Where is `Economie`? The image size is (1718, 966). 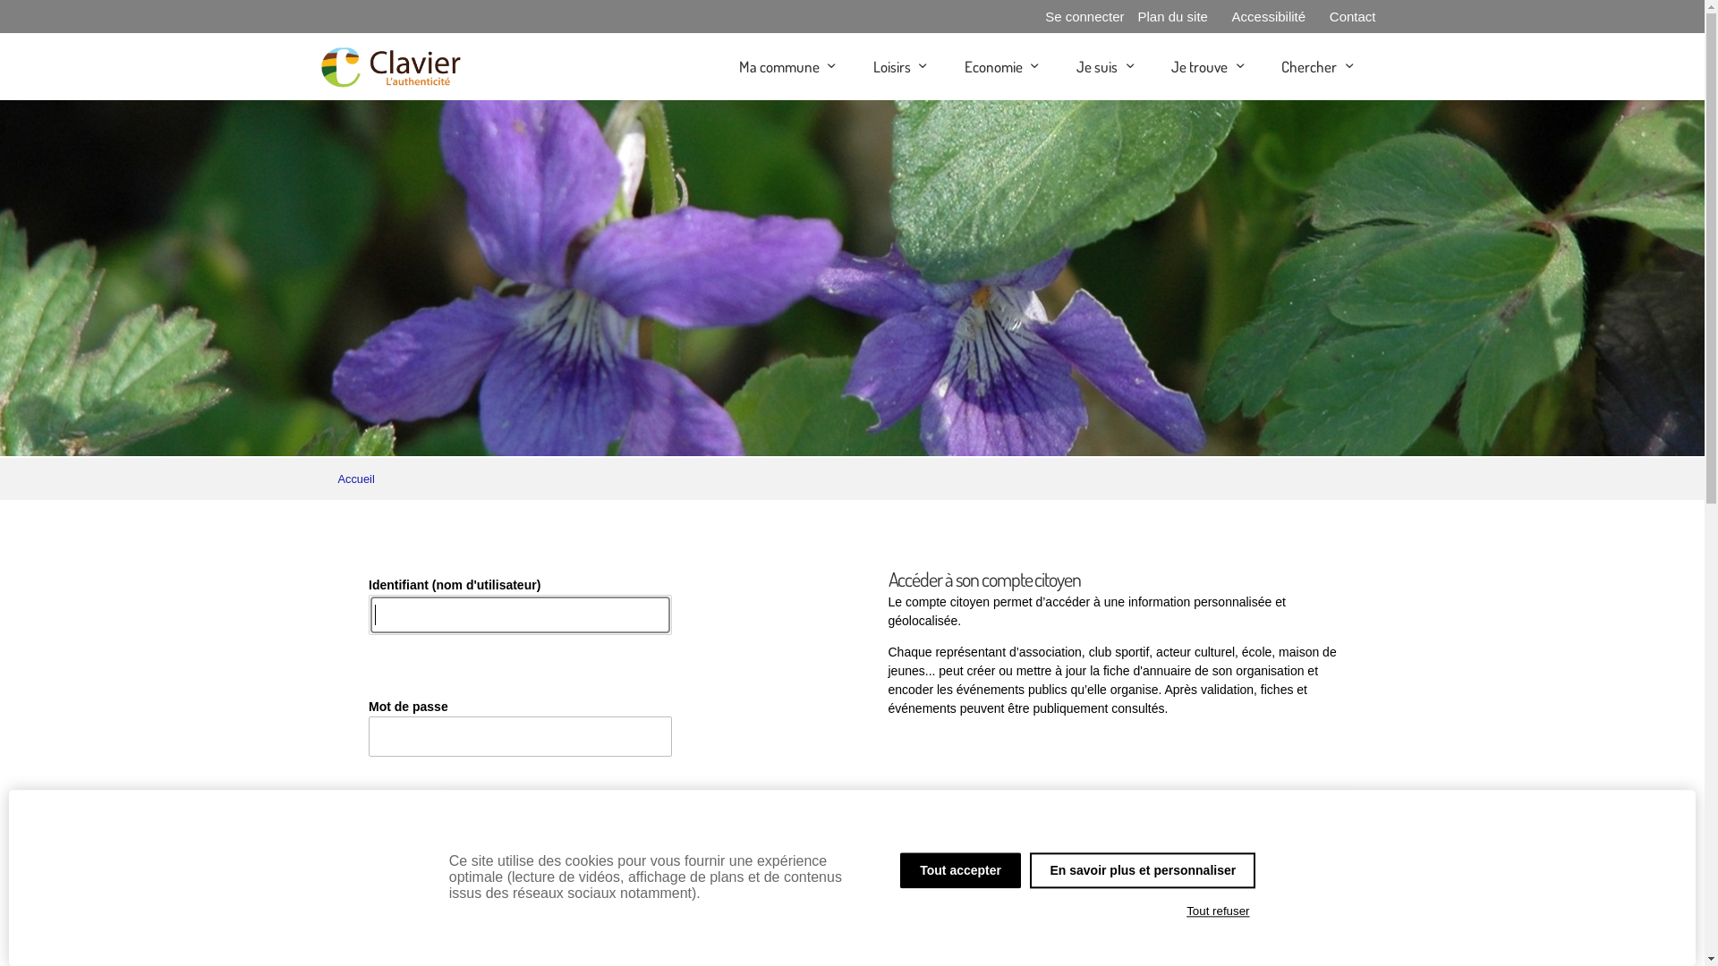
Economie is located at coordinates (993, 66).